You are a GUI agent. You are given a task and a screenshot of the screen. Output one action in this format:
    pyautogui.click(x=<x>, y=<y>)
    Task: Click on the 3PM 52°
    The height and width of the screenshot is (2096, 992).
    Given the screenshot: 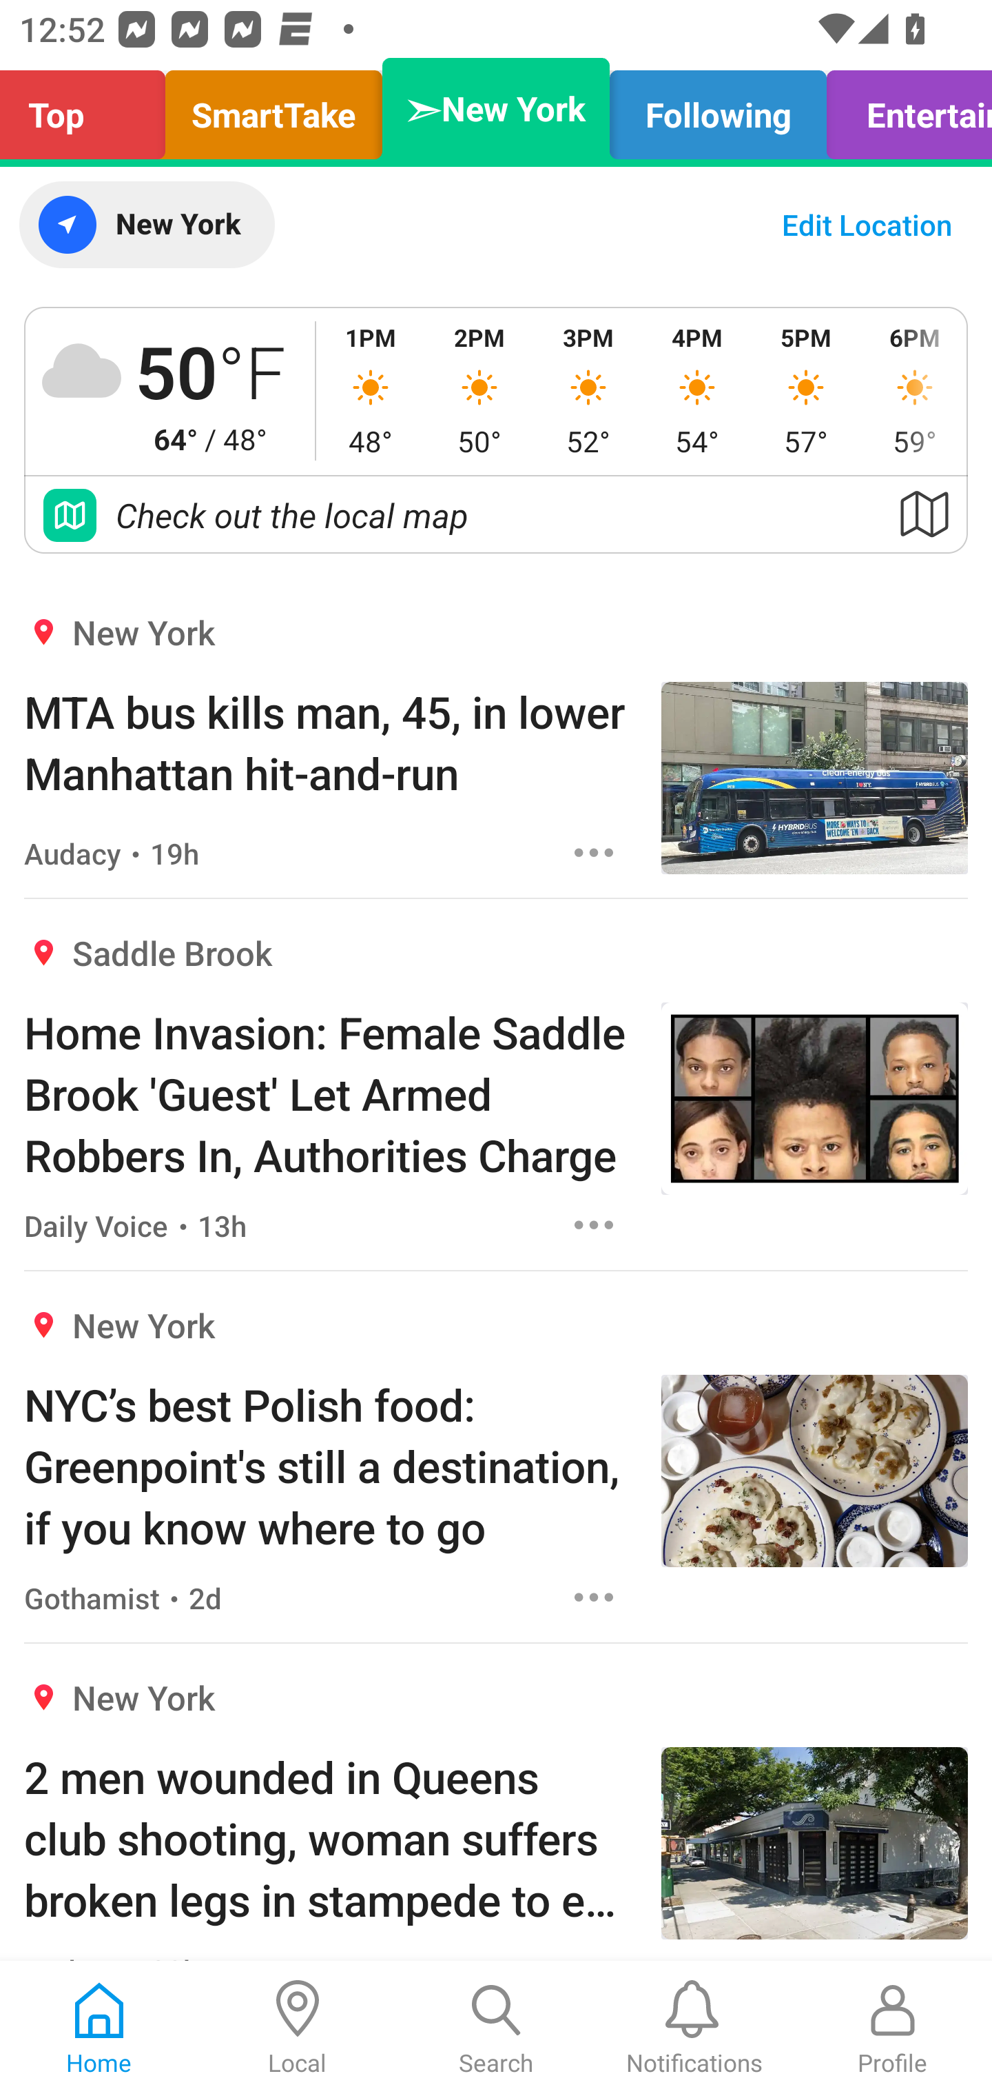 What is the action you would take?
    pyautogui.click(x=588, y=390)
    